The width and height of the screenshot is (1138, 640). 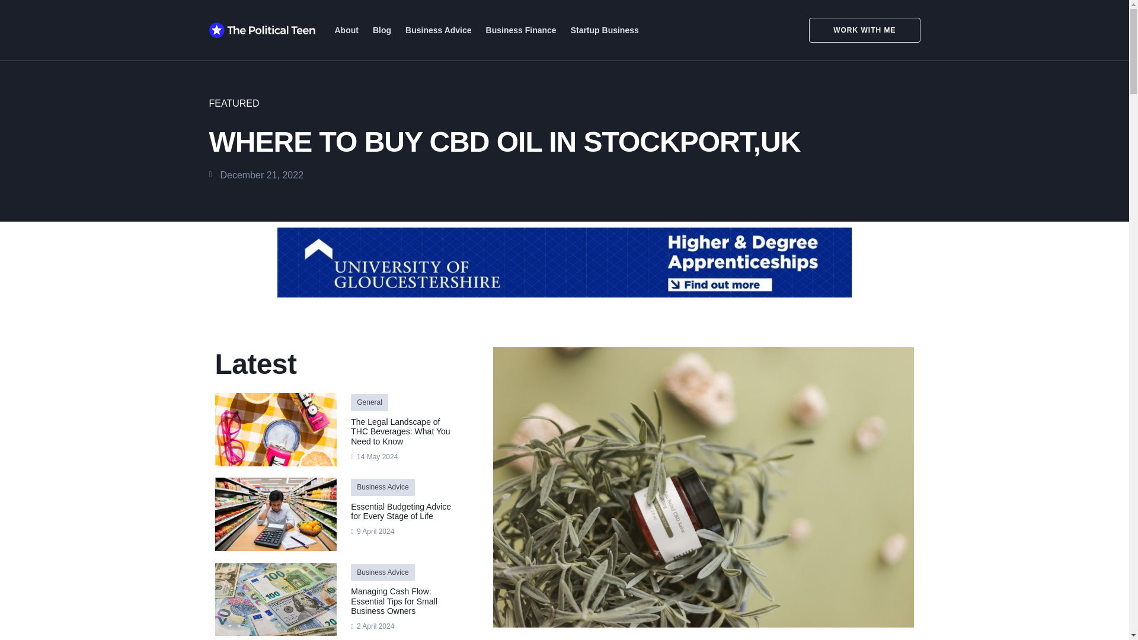 What do you see at coordinates (439, 30) in the screenshot?
I see `Business Advice` at bounding box center [439, 30].